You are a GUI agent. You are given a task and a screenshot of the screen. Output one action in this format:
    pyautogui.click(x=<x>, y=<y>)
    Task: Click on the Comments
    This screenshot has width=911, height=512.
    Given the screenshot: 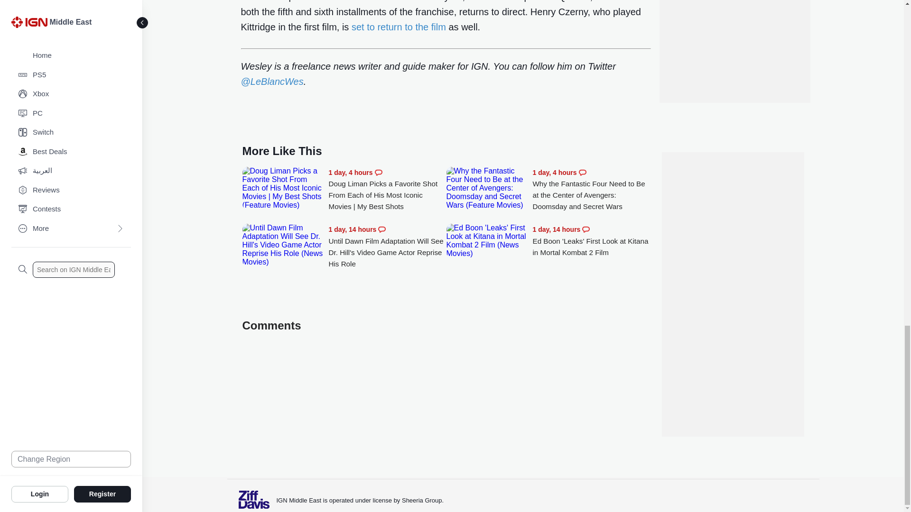 What is the action you would take?
    pyautogui.click(x=586, y=229)
    